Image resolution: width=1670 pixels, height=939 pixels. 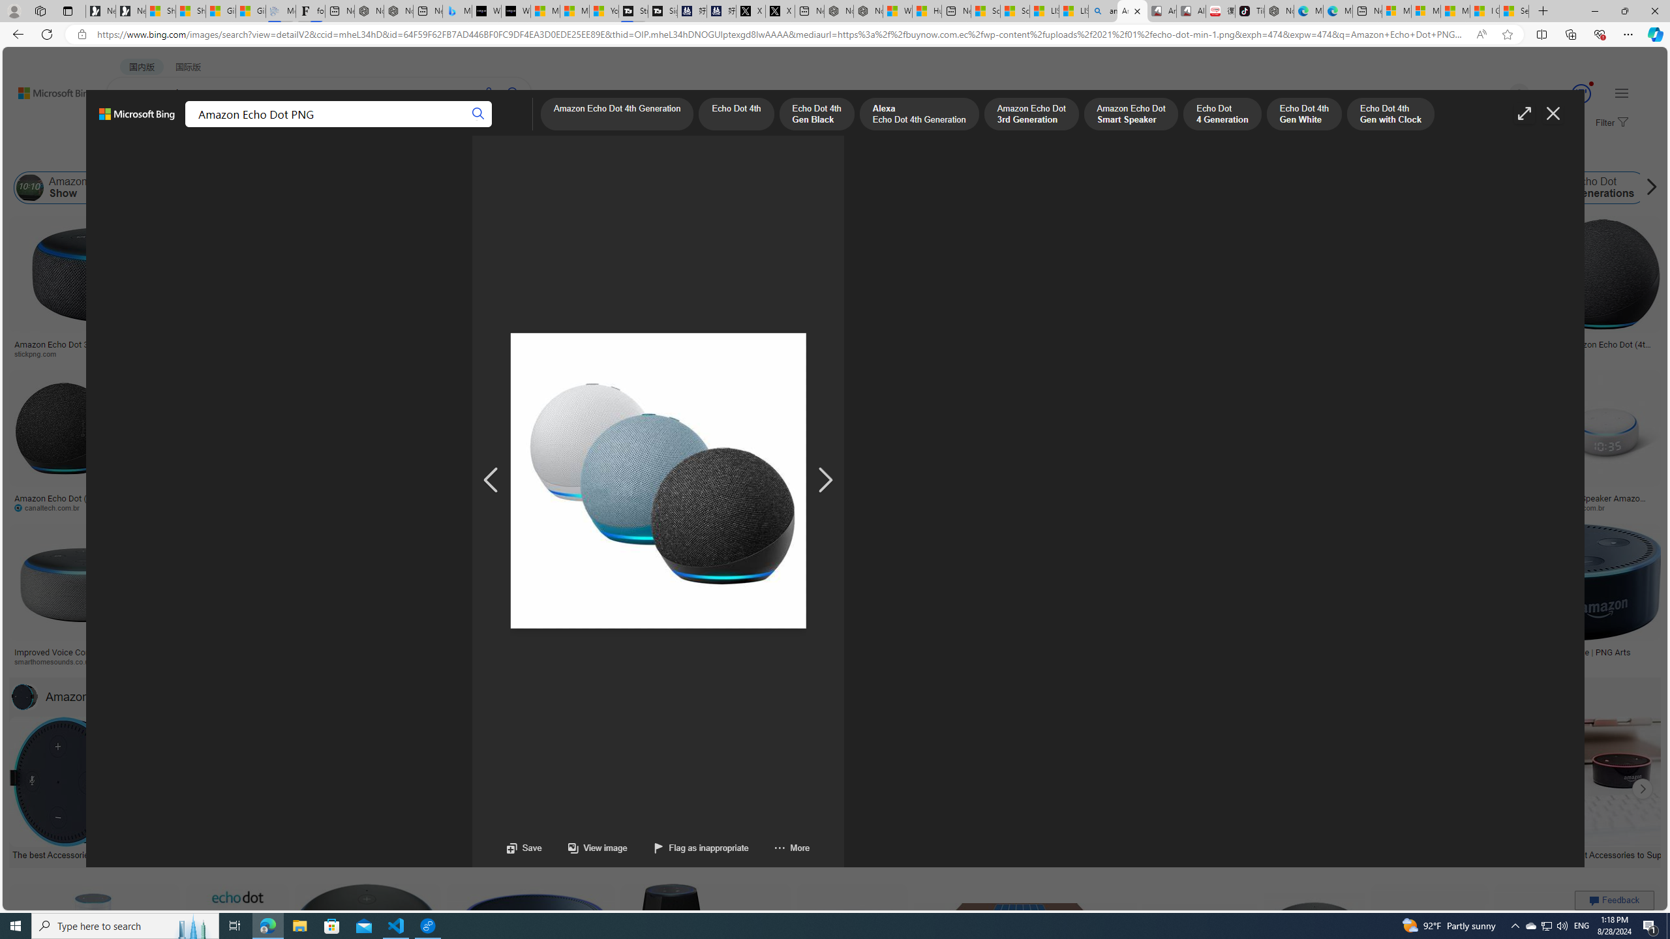 What do you see at coordinates (698, 188) in the screenshot?
I see `Amazon Echo 2nd Generation` at bounding box center [698, 188].